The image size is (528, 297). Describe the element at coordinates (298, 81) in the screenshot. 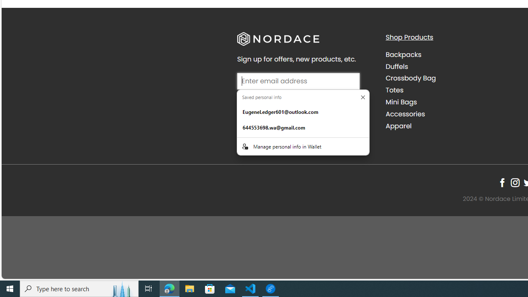

I see `AutomationID: input_4_1` at that location.